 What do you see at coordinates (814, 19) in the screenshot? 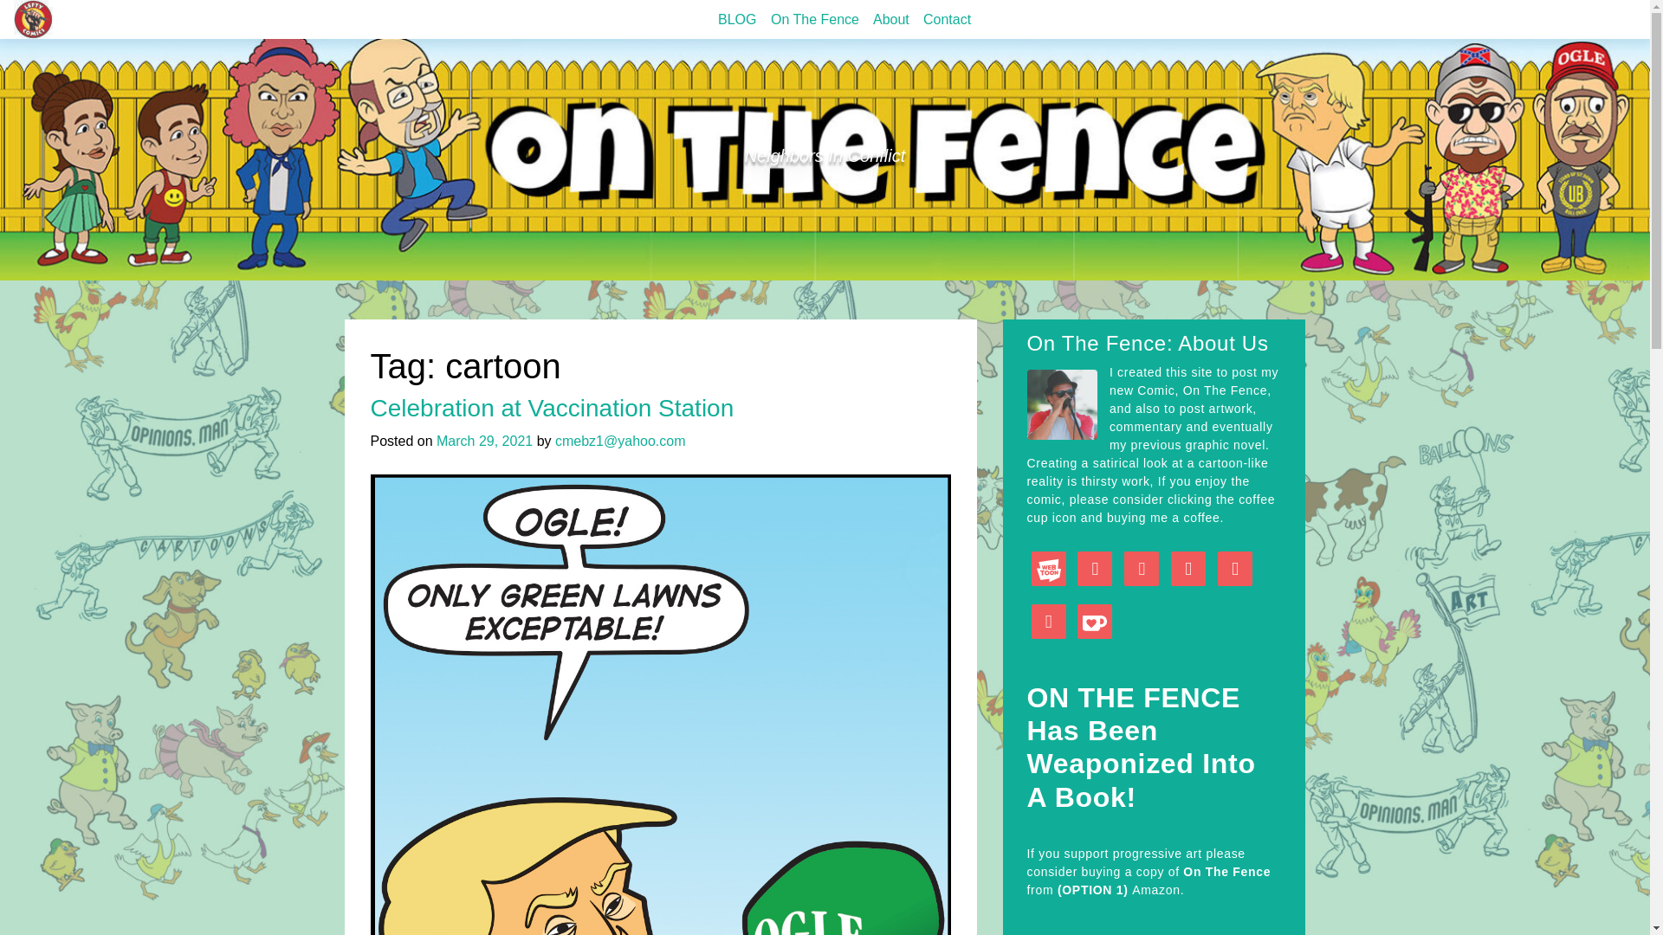
I see `On The Fence` at bounding box center [814, 19].